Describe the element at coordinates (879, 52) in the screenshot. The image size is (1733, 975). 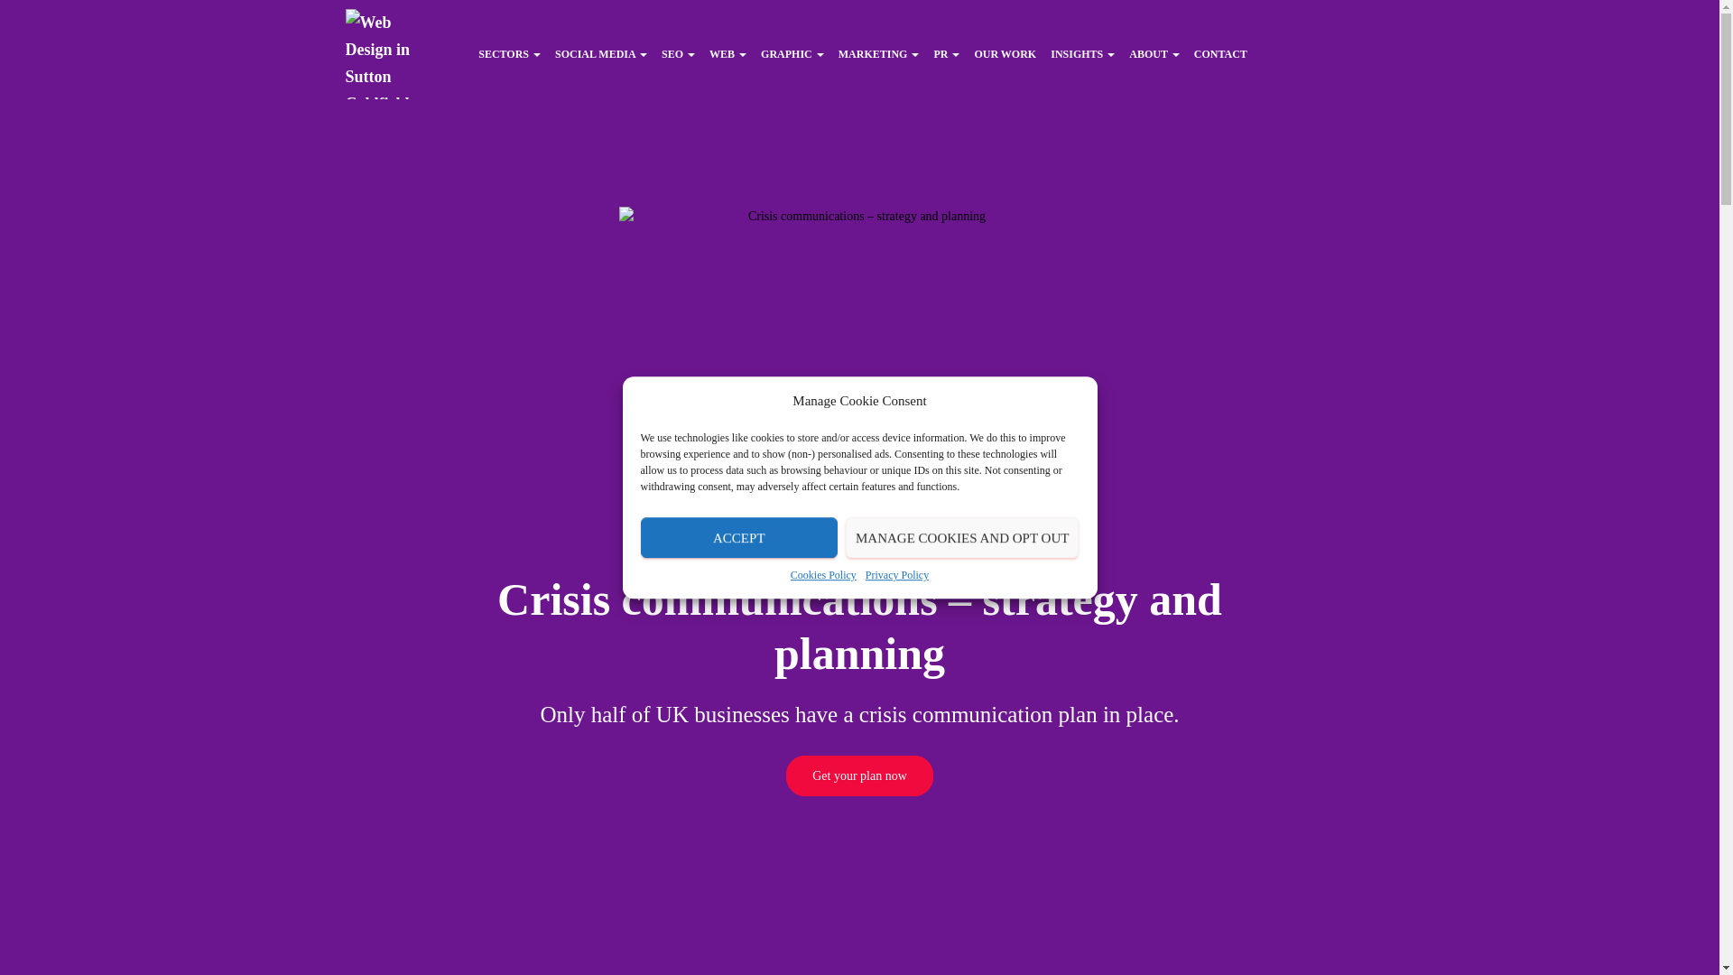
I see `MARKETING` at that location.